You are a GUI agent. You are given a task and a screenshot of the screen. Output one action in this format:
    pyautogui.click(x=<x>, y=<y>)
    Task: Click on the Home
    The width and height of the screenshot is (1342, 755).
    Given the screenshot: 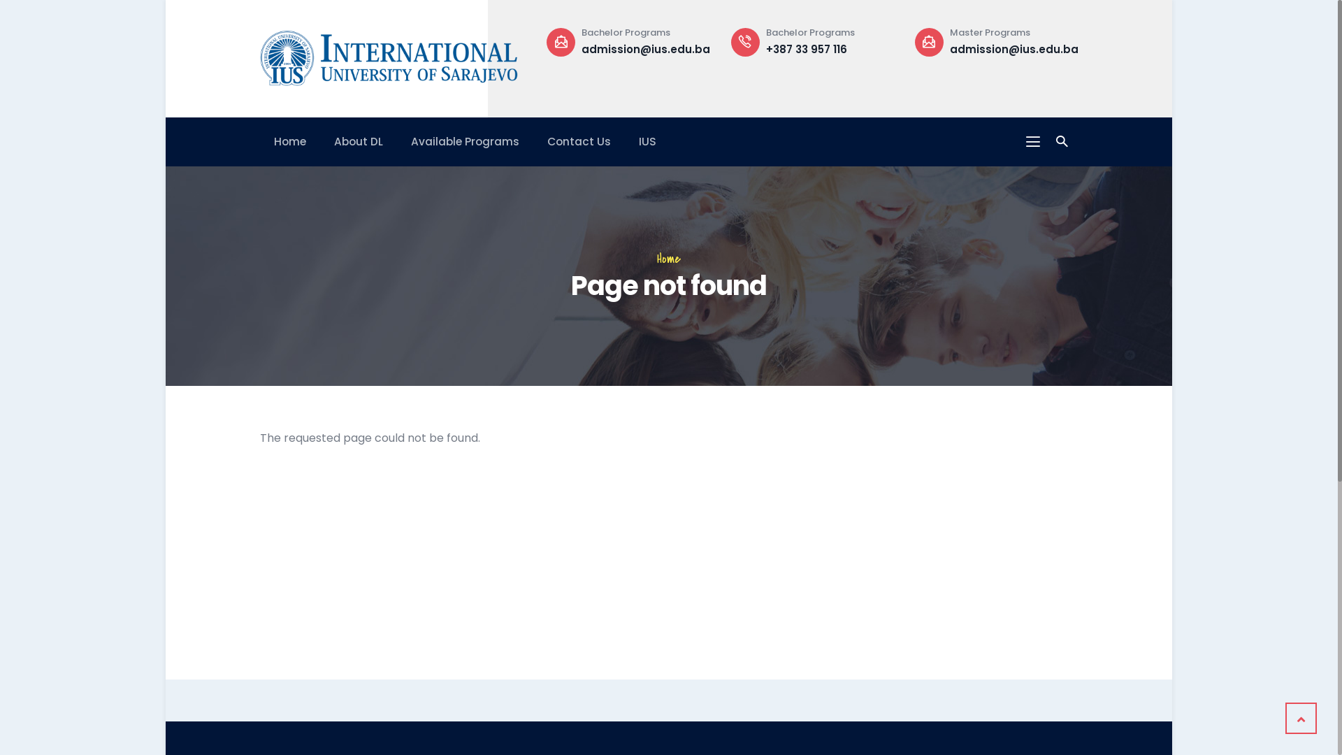 What is the action you would take?
    pyautogui.click(x=389, y=55)
    